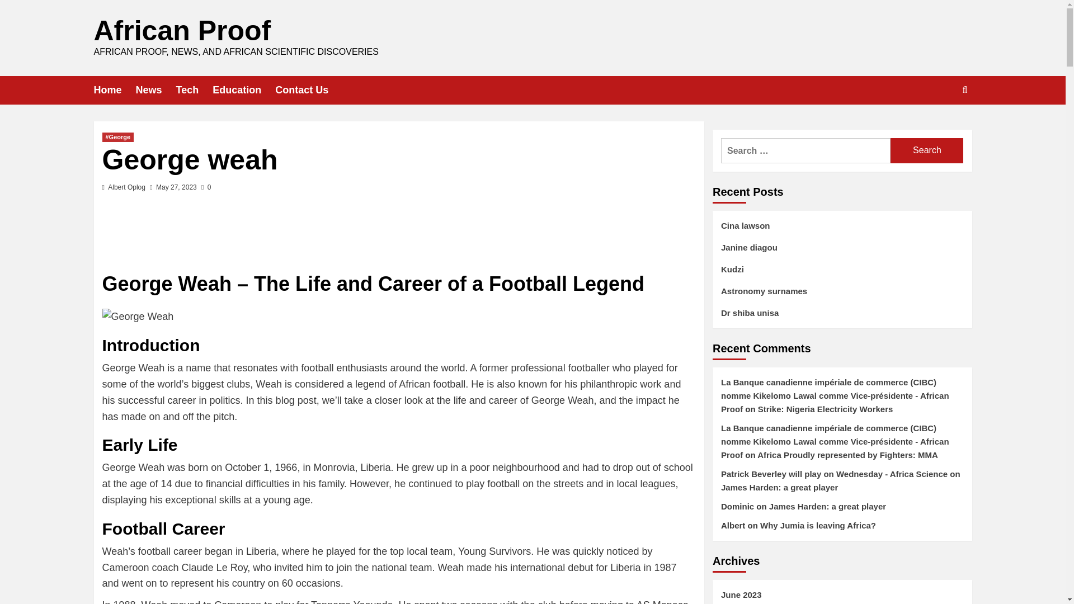 This screenshot has height=604, width=1074. What do you see at coordinates (842, 596) in the screenshot?
I see `June 2023` at bounding box center [842, 596].